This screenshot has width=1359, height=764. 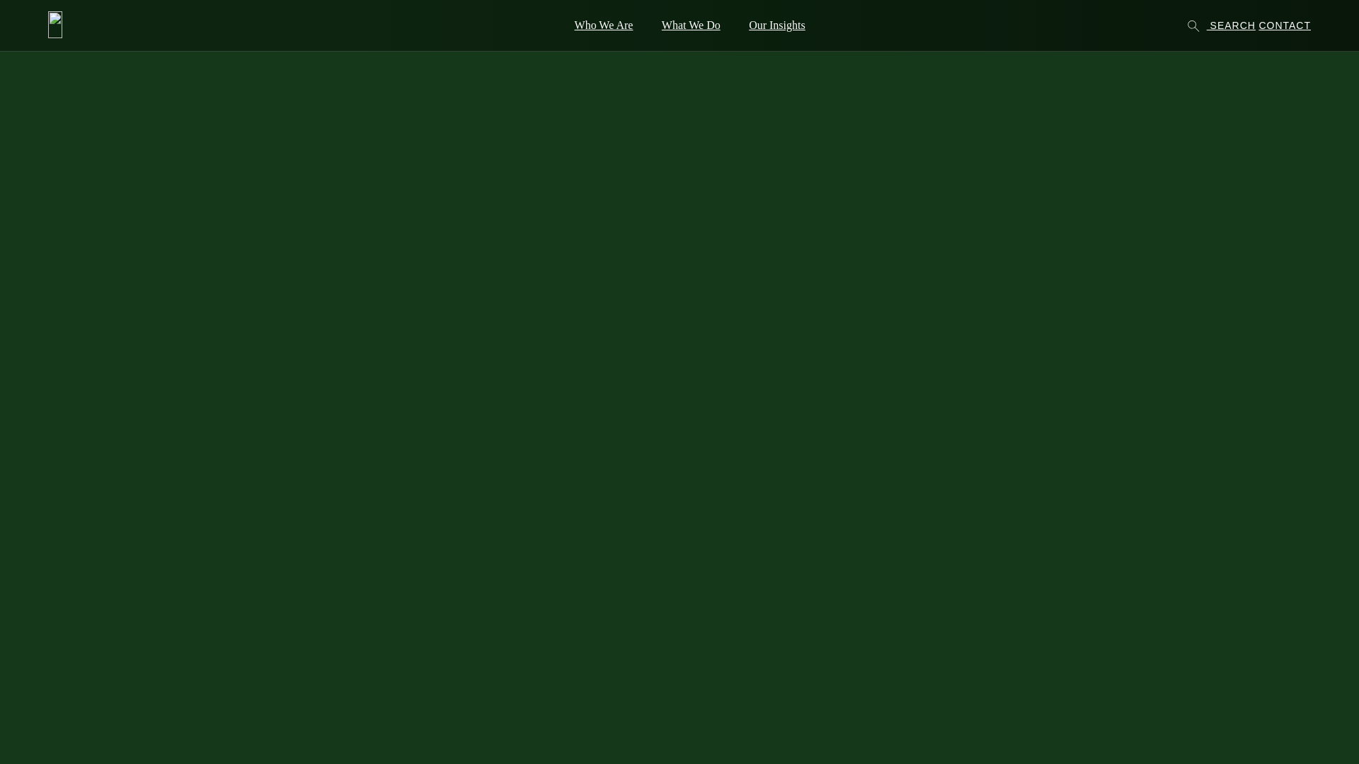 What do you see at coordinates (691, 25) in the screenshot?
I see `What We Do` at bounding box center [691, 25].